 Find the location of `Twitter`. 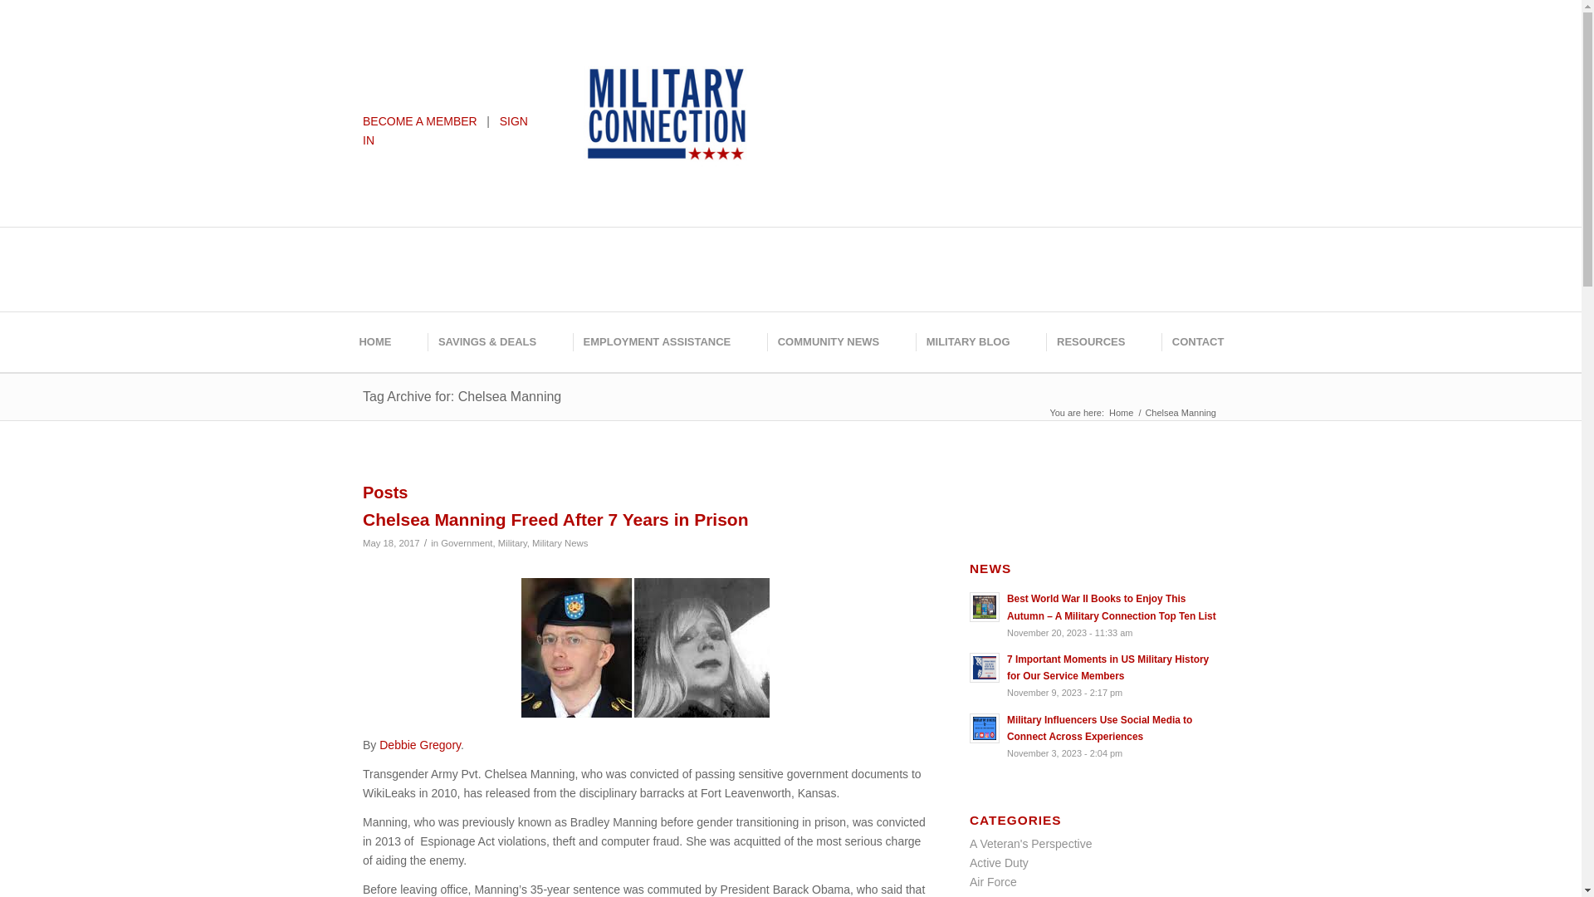

Twitter is located at coordinates (844, 53).